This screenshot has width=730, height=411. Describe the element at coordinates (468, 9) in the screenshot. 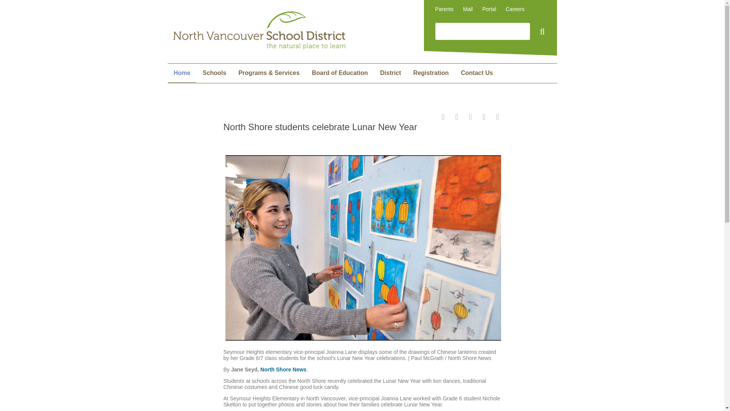

I see `Mail` at that location.